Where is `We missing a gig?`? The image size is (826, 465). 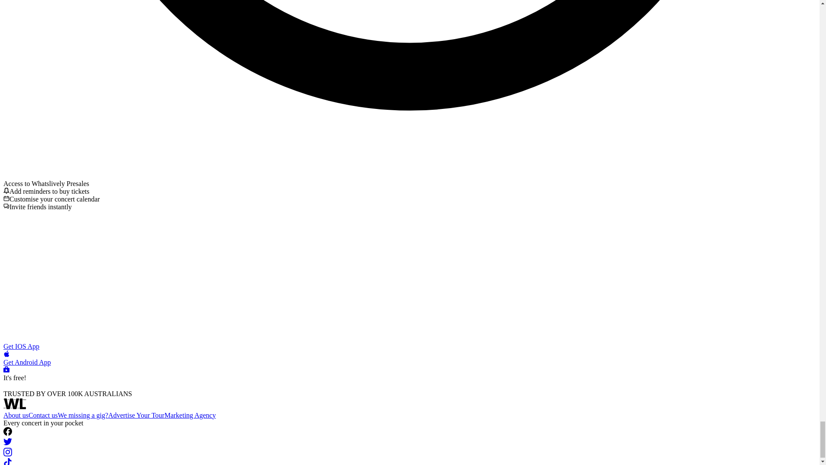 We missing a gig? is located at coordinates (83, 415).